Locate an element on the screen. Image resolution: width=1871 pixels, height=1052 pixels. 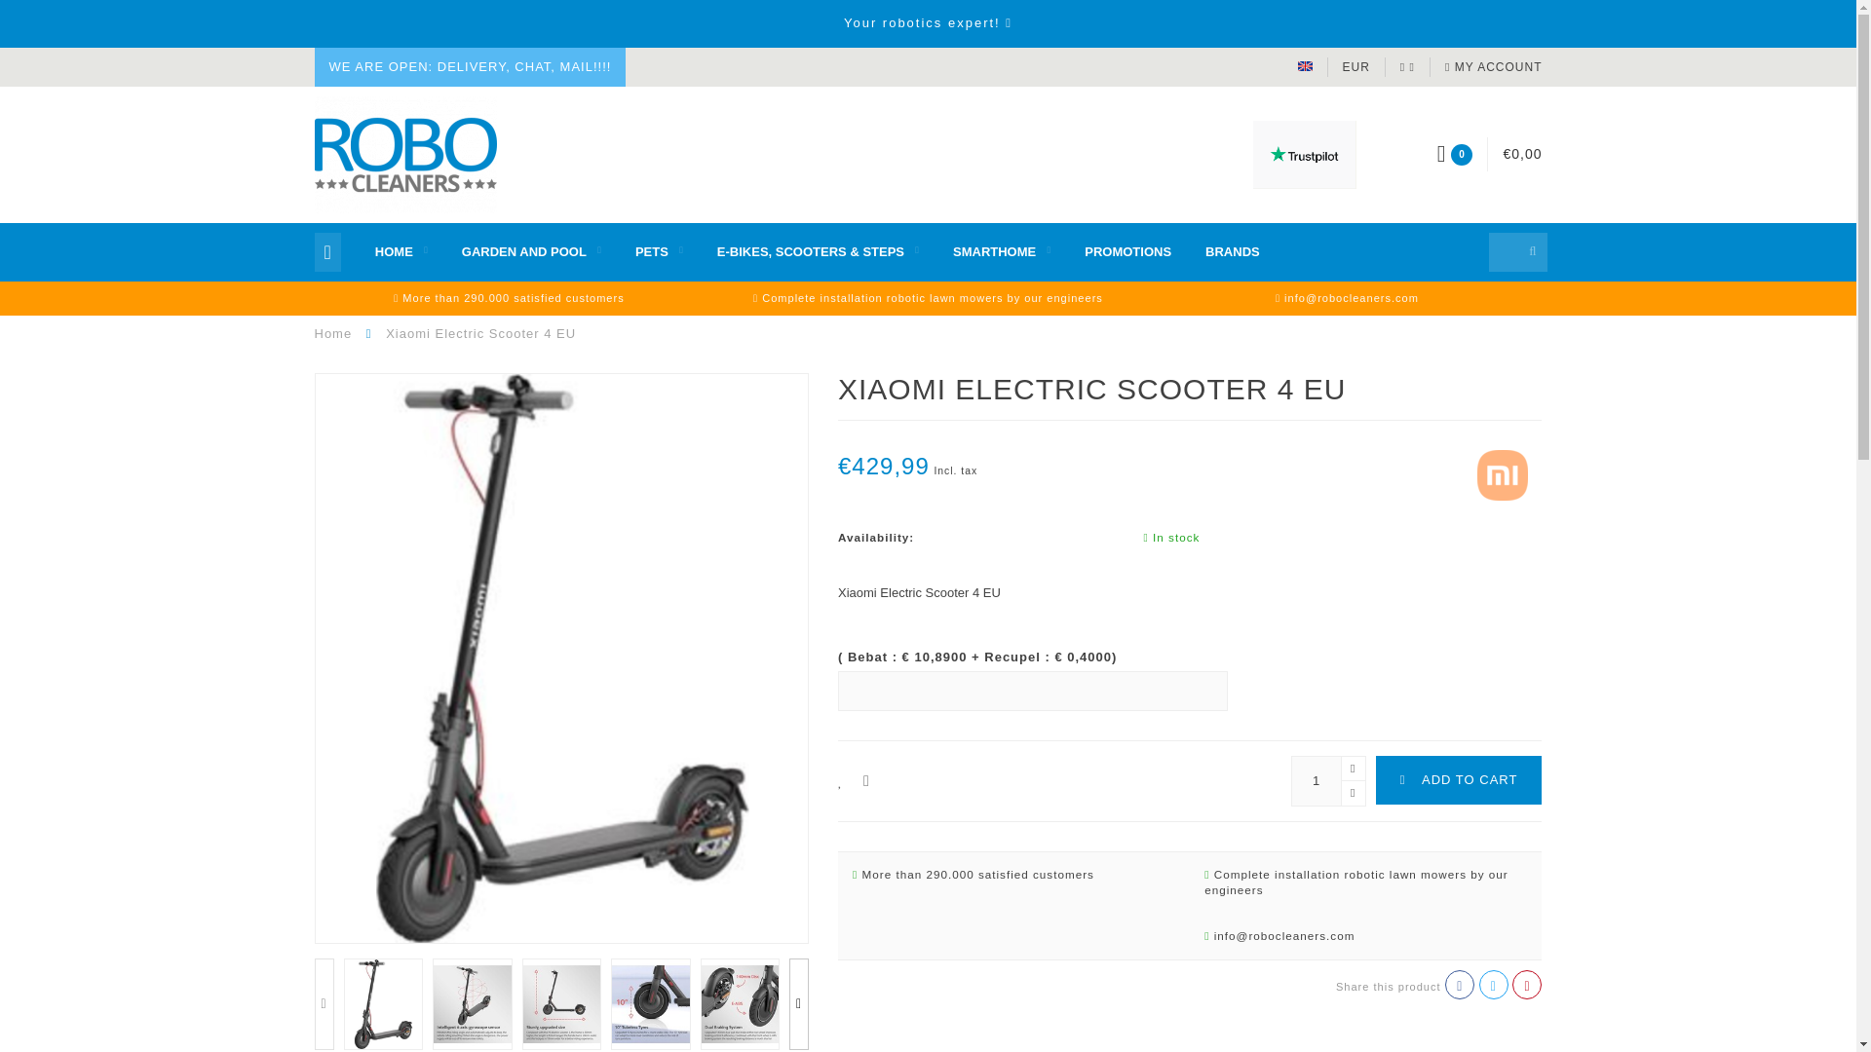
EUR is located at coordinates (1356, 66).